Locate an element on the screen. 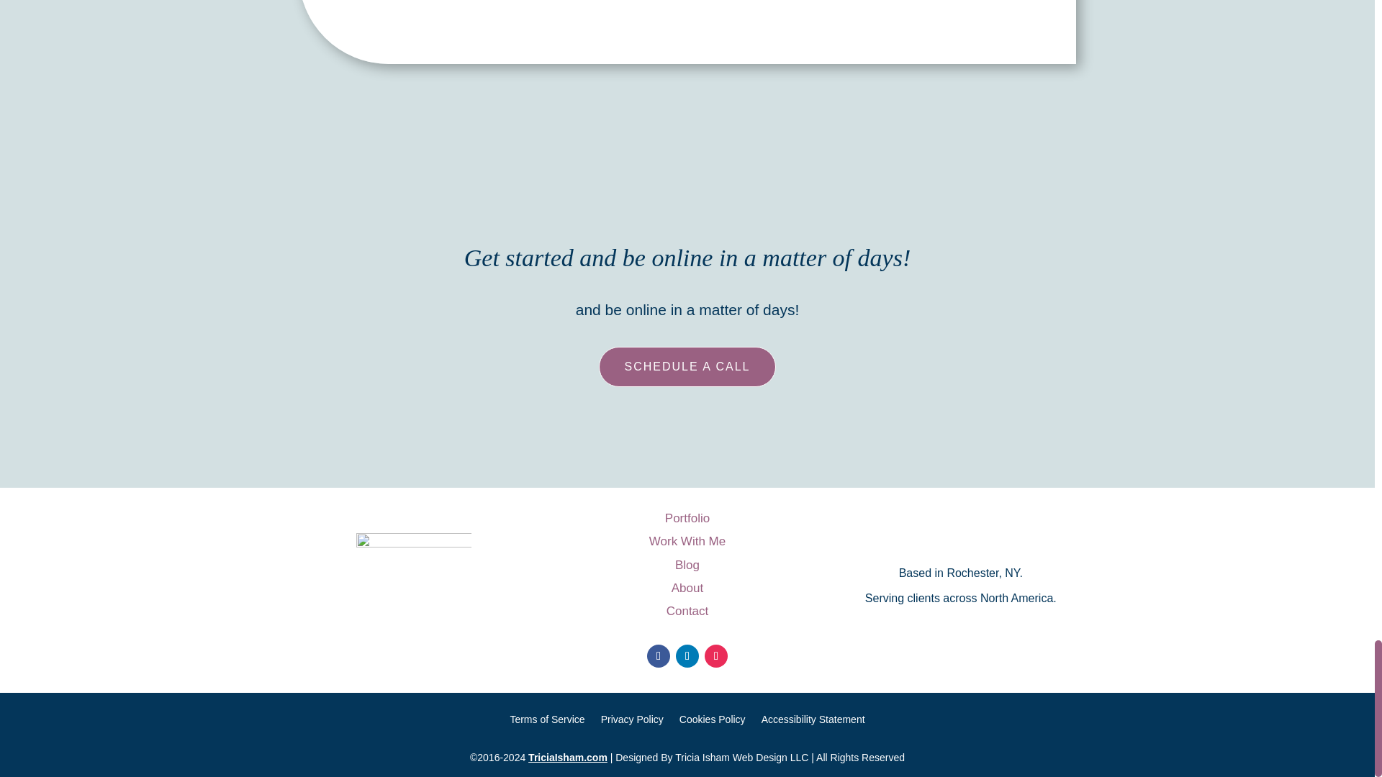 The height and width of the screenshot is (777, 1382). Privacy Policy is located at coordinates (632, 722).